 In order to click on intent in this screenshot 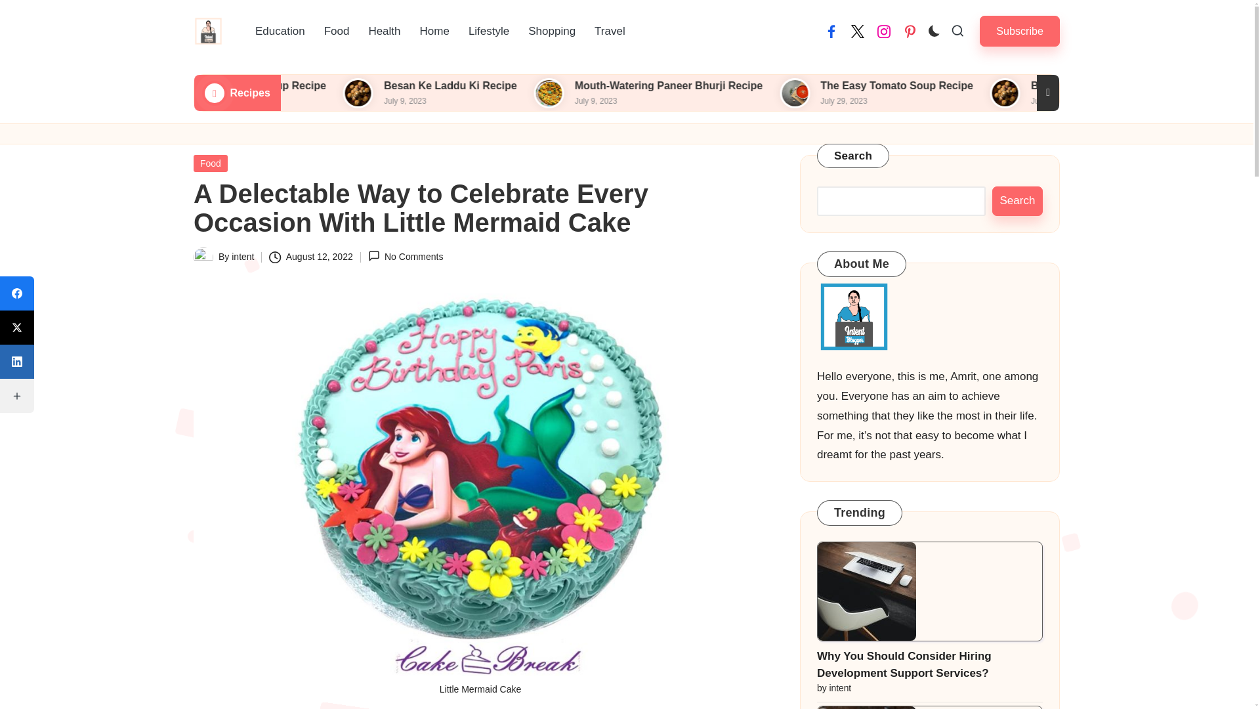, I will do `click(243, 256)`.